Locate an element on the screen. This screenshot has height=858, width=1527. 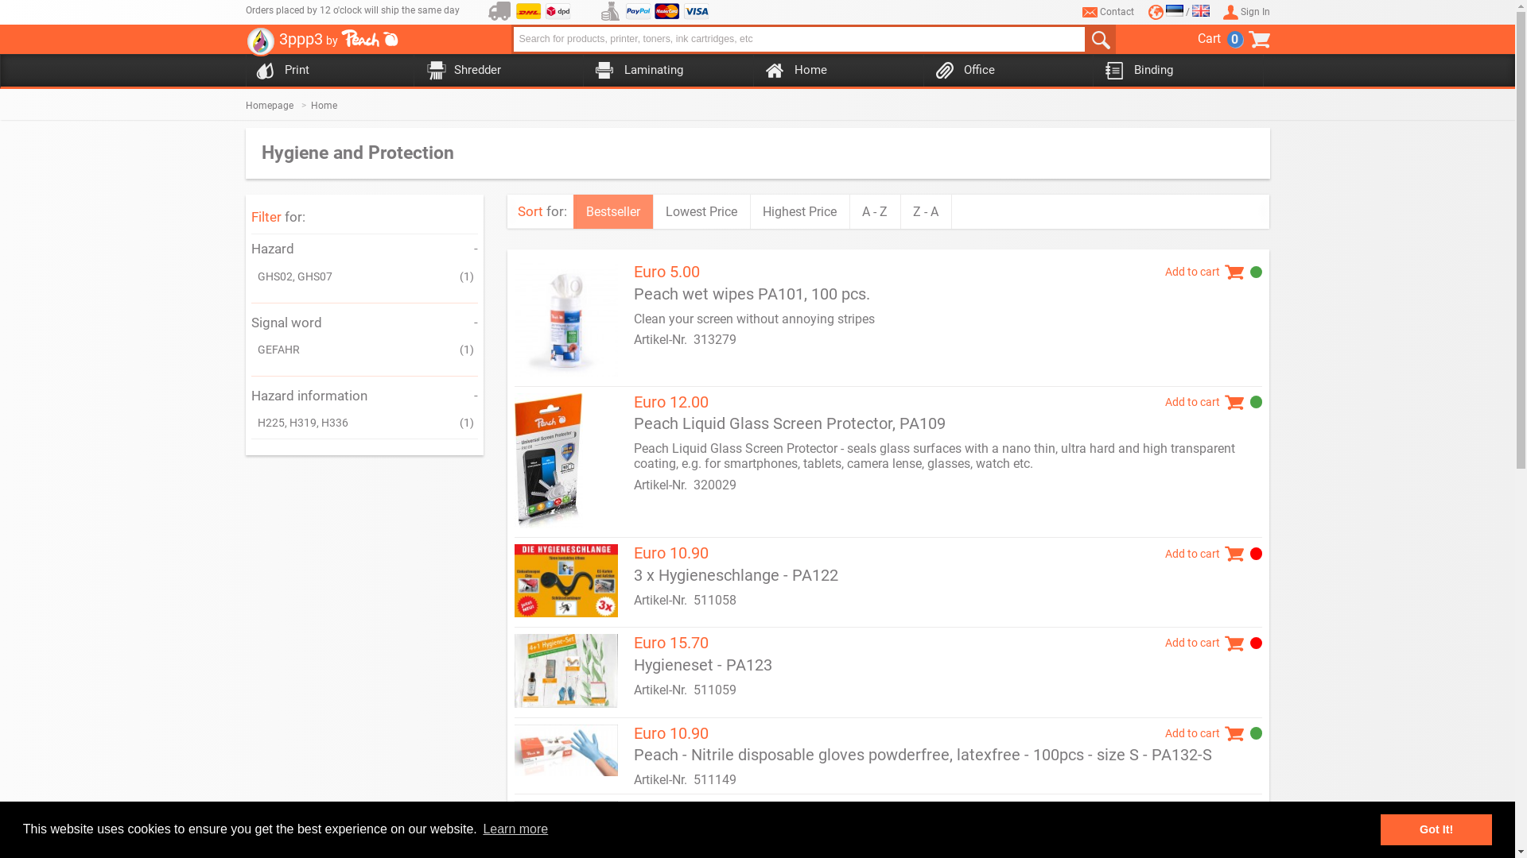
Learn more is located at coordinates (515, 829).